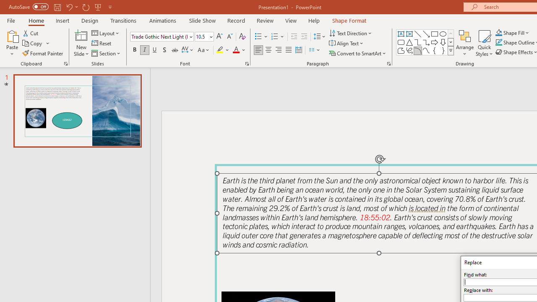 This screenshot has height=302, width=537. I want to click on Italic, so click(144, 50).